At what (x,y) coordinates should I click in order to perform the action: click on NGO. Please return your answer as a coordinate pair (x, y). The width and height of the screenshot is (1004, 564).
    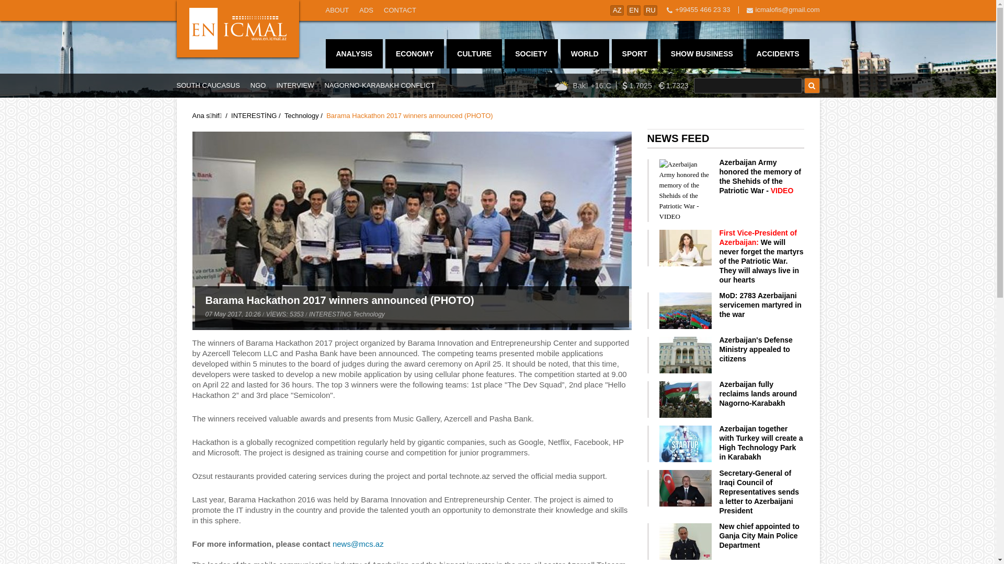
    Looking at the image, I should click on (258, 86).